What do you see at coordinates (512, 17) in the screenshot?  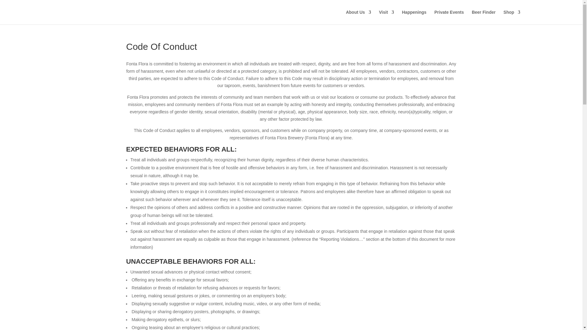 I see `Shop` at bounding box center [512, 17].